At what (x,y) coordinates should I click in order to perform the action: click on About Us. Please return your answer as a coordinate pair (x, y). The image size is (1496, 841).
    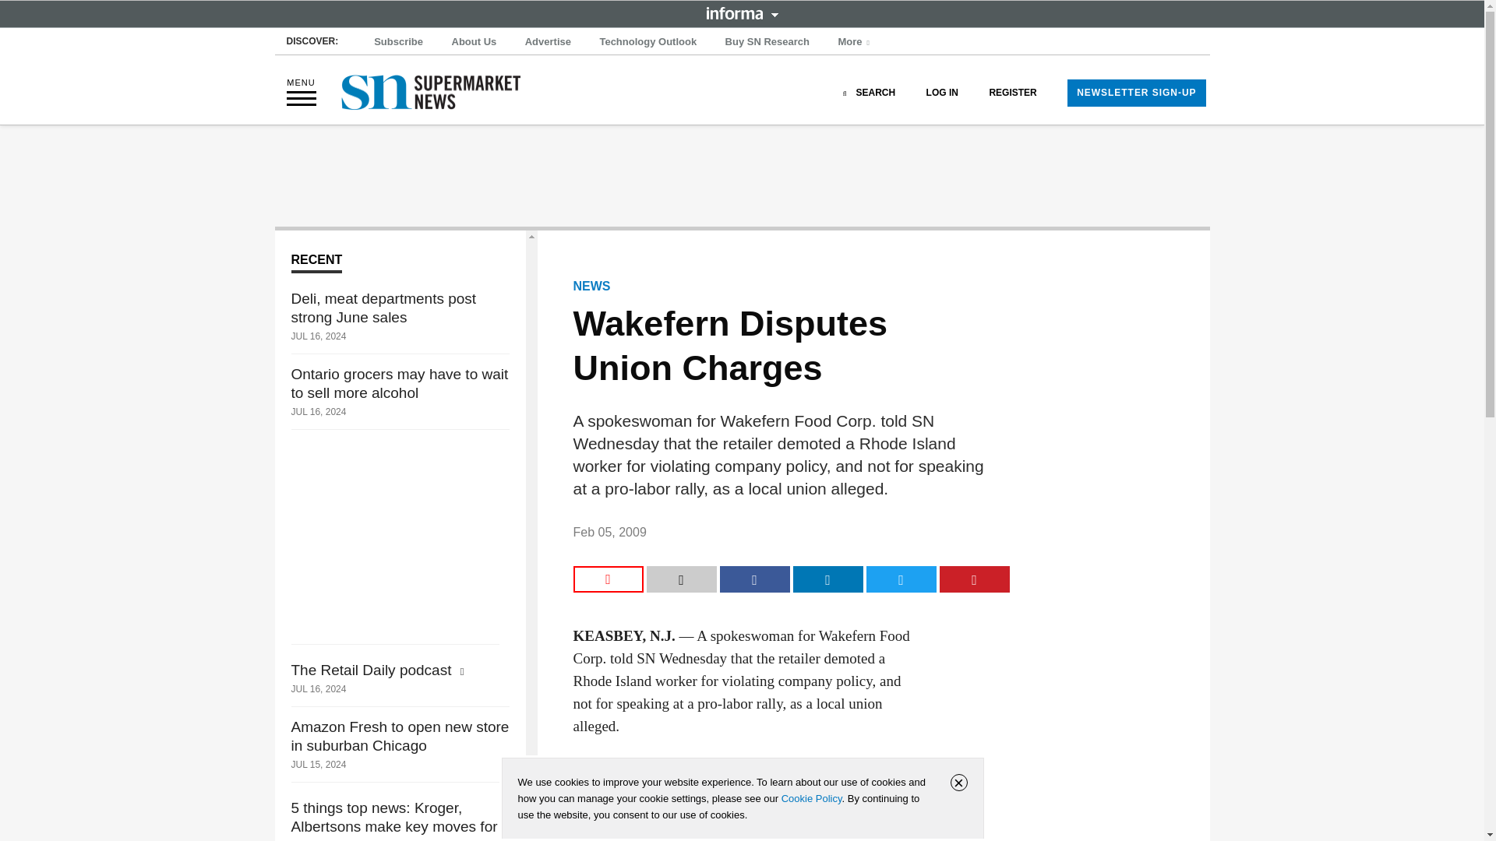
    Looking at the image, I should click on (474, 42).